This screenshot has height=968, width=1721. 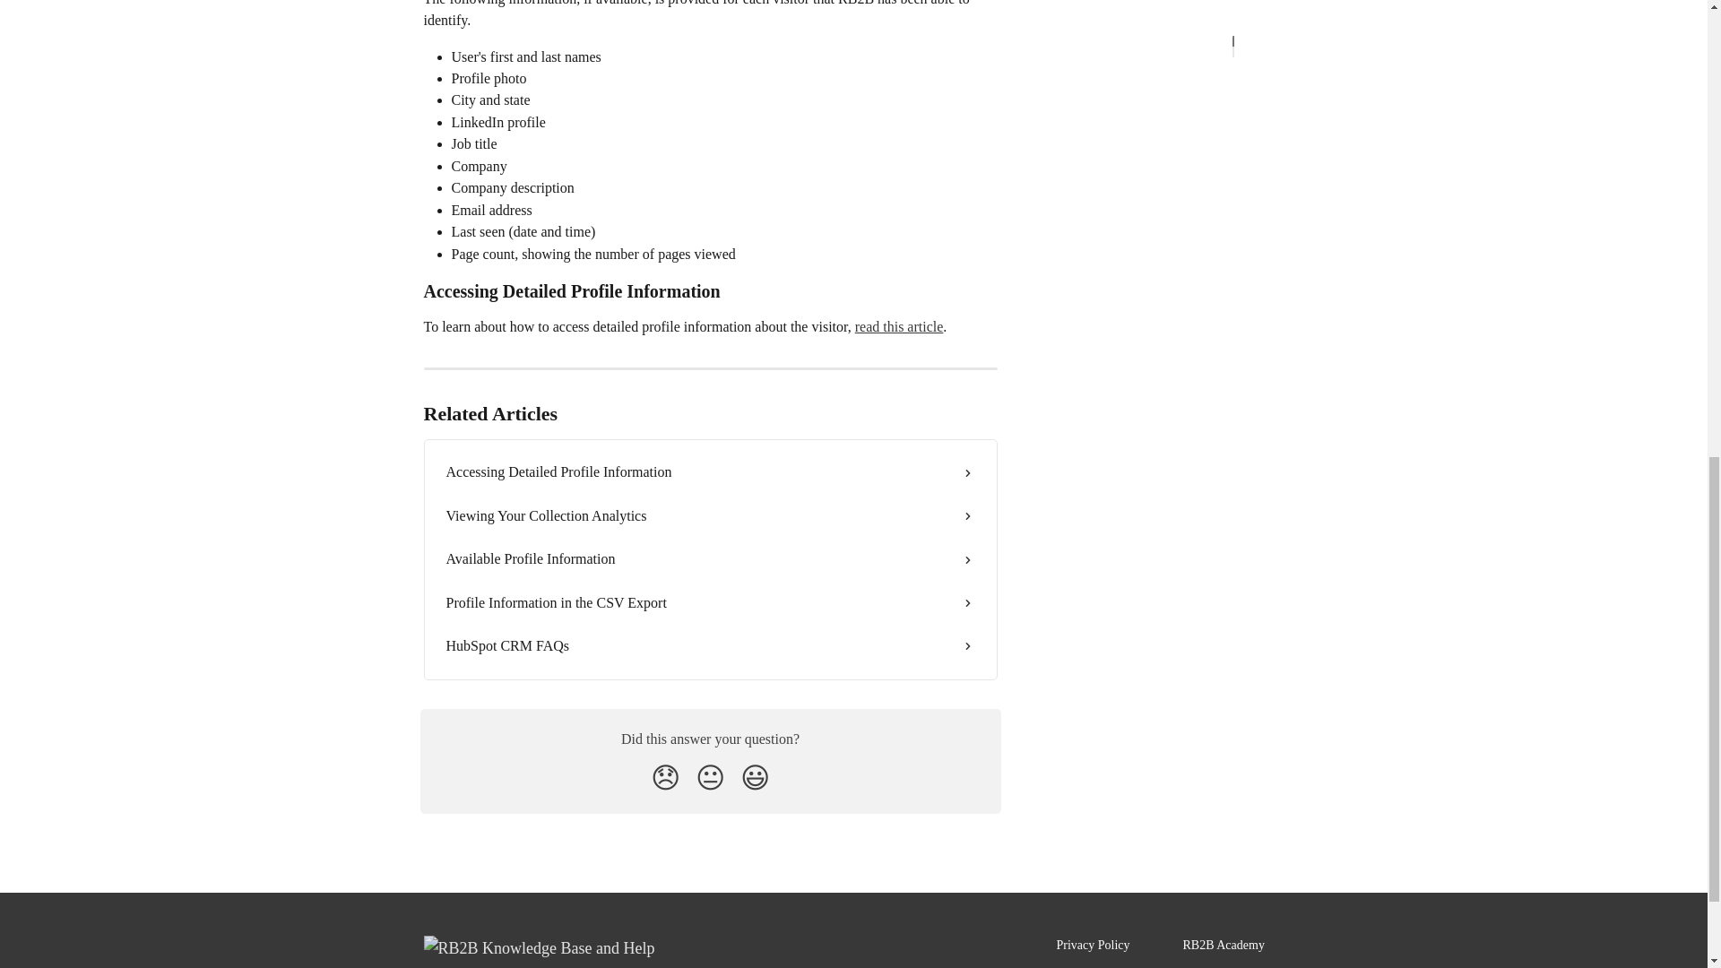 What do you see at coordinates (665, 777) in the screenshot?
I see `Disappointed` at bounding box center [665, 777].